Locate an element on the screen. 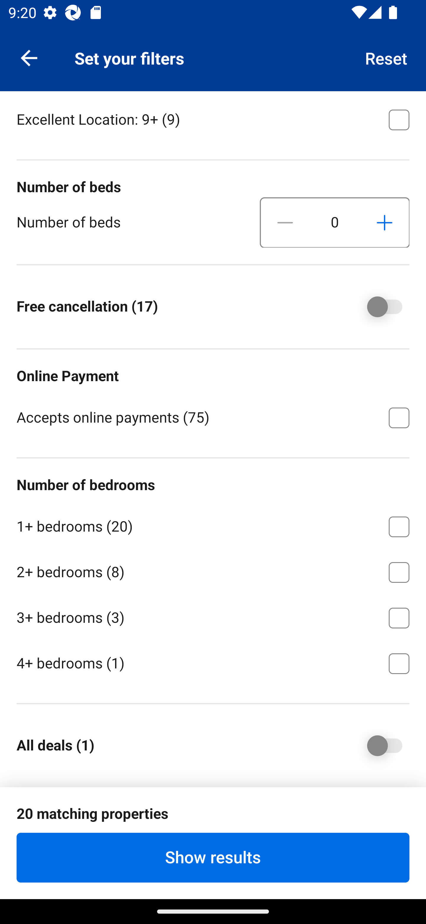  Decrease is located at coordinates (285, 223).